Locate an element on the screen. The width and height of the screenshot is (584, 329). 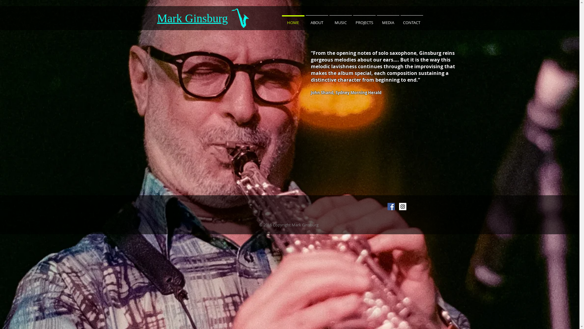
ABOUT is located at coordinates (317, 20).